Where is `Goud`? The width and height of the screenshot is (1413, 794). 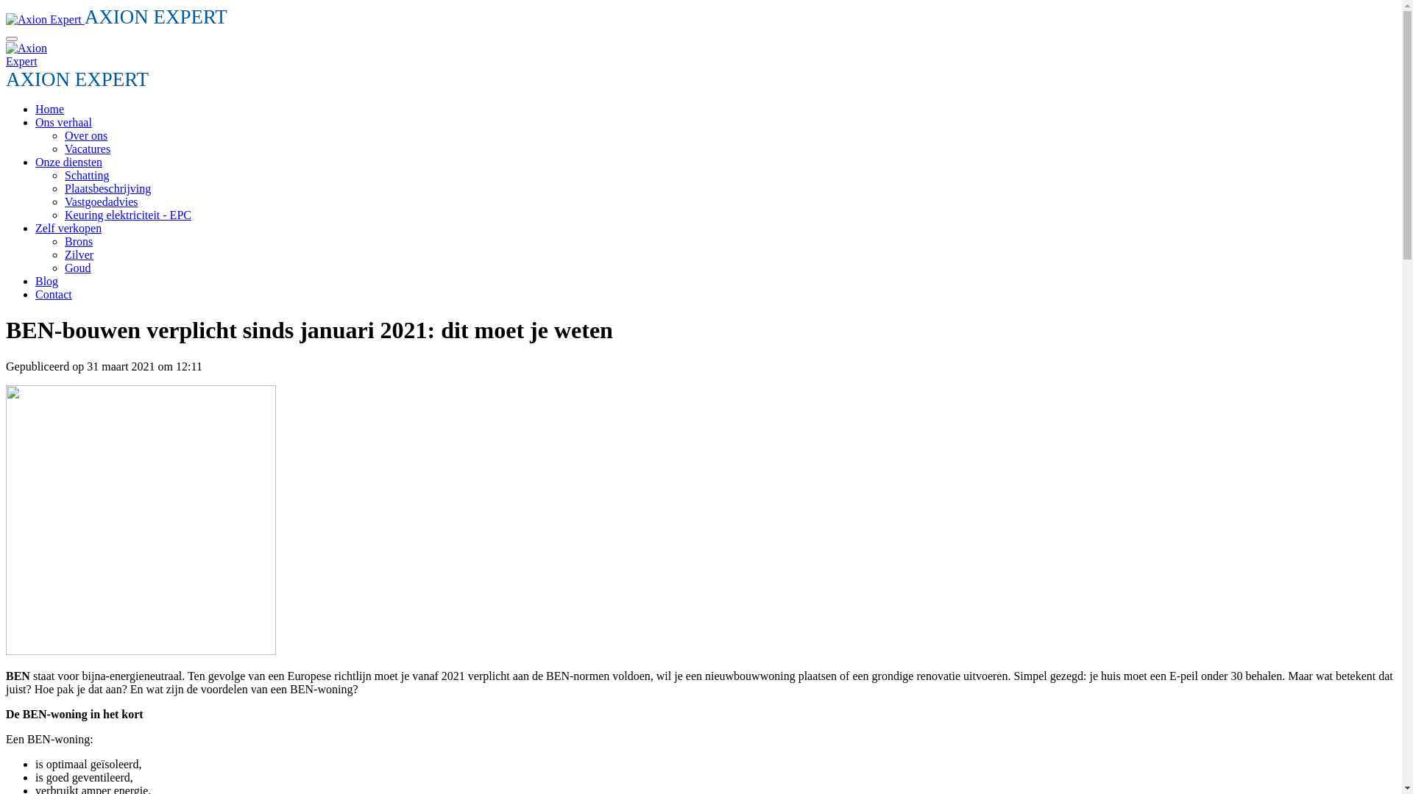 Goud is located at coordinates (78, 268).